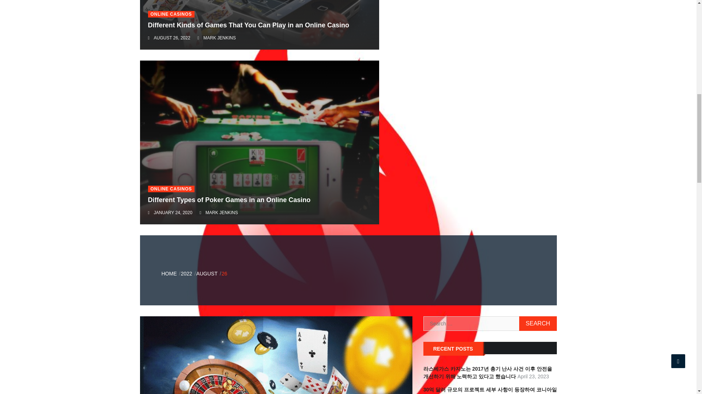 The width and height of the screenshot is (702, 394). What do you see at coordinates (222, 212) in the screenshot?
I see `MARK JENKINS` at bounding box center [222, 212].